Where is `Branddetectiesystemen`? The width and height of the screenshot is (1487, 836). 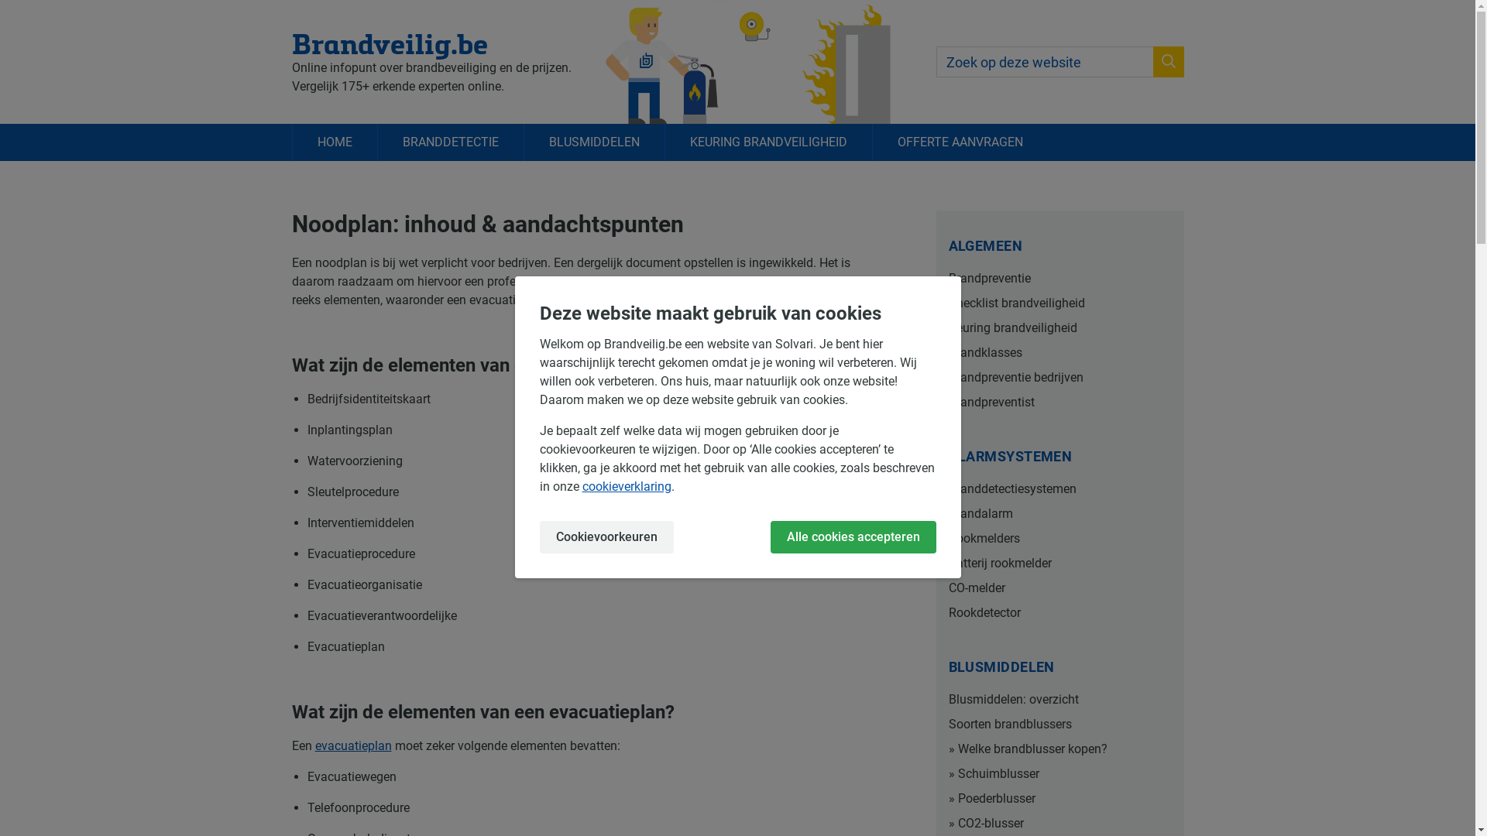 Branddetectiesystemen is located at coordinates (1059, 489).